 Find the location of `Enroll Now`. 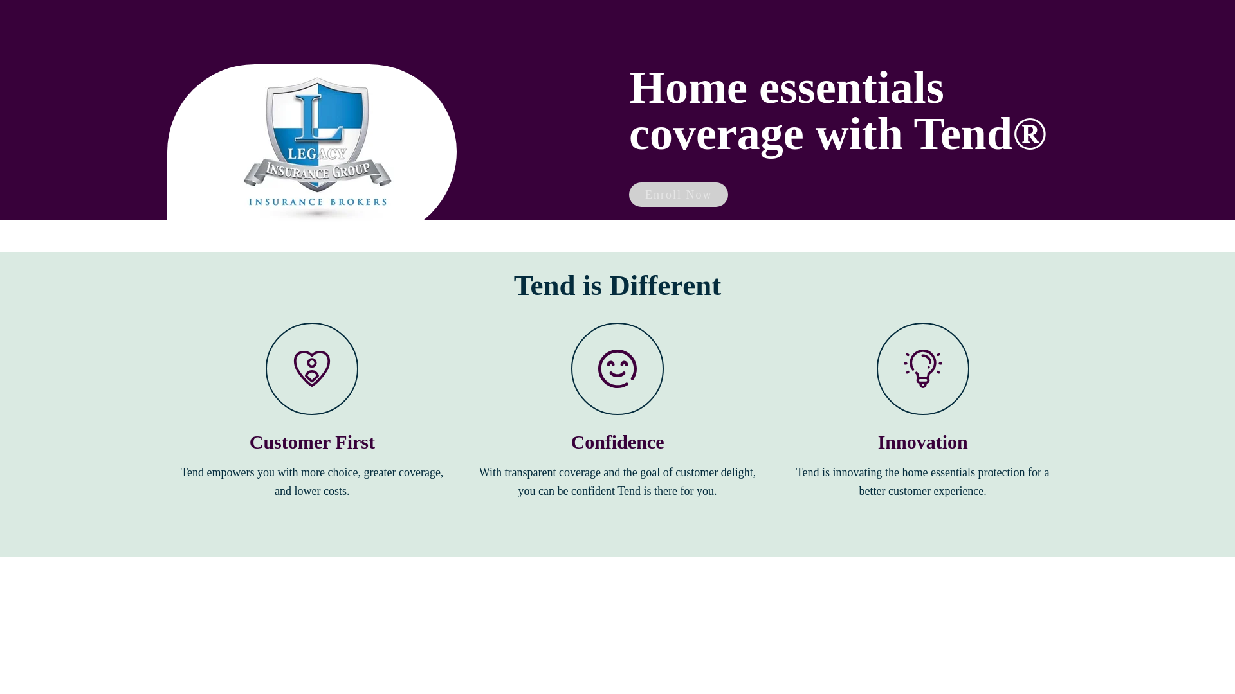

Enroll Now is located at coordinates (678, 194).